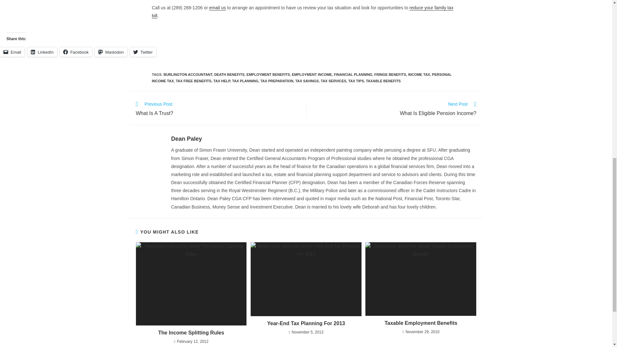 The width and height of the screenshot is (617, 347). I want to click on Click to share on Mastodon, so click(111, 52).